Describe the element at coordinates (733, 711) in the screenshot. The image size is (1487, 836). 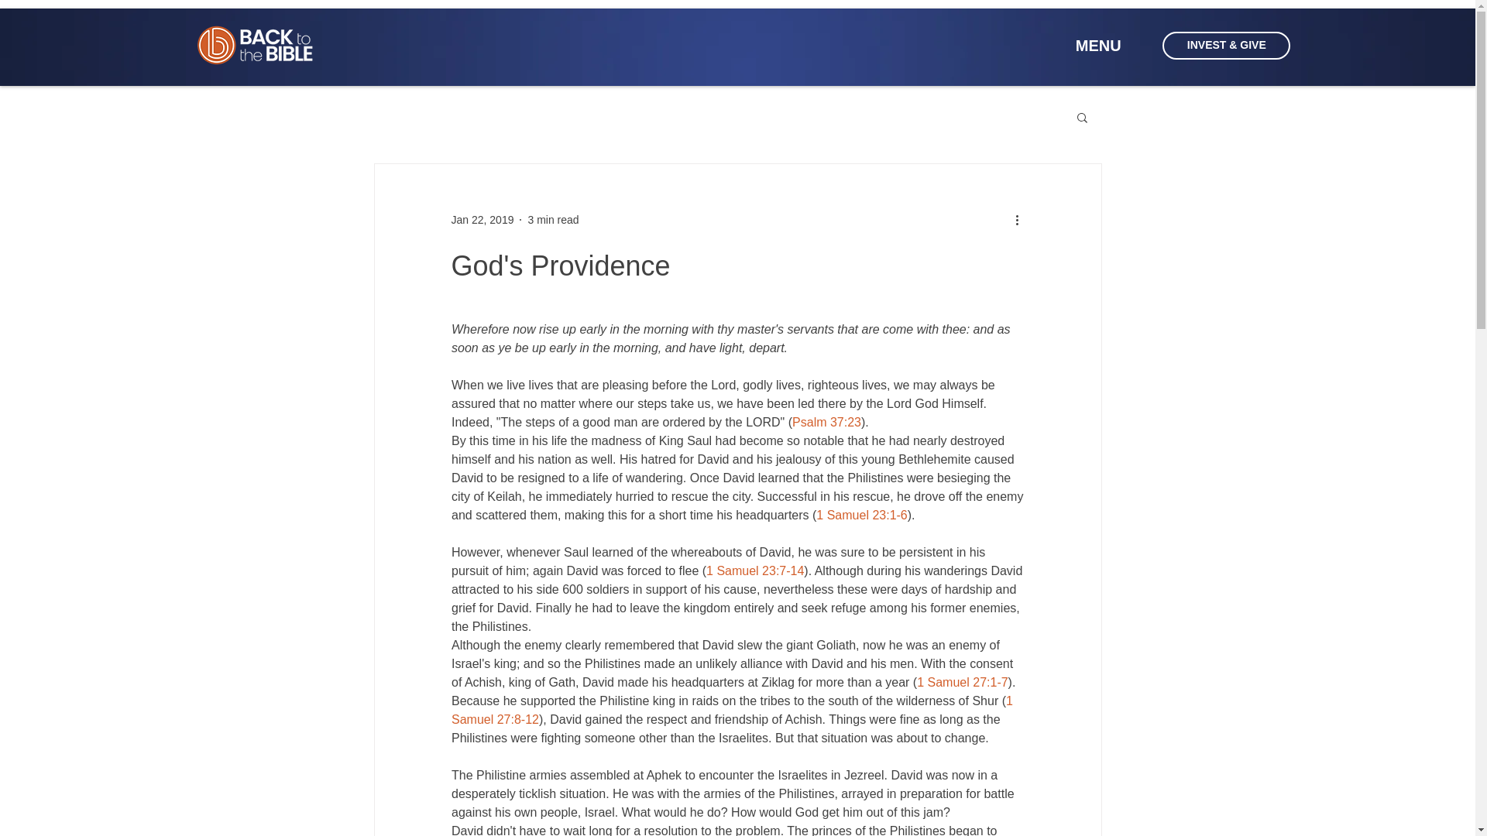
I see `1 Samuel 27:8-12` at that location.